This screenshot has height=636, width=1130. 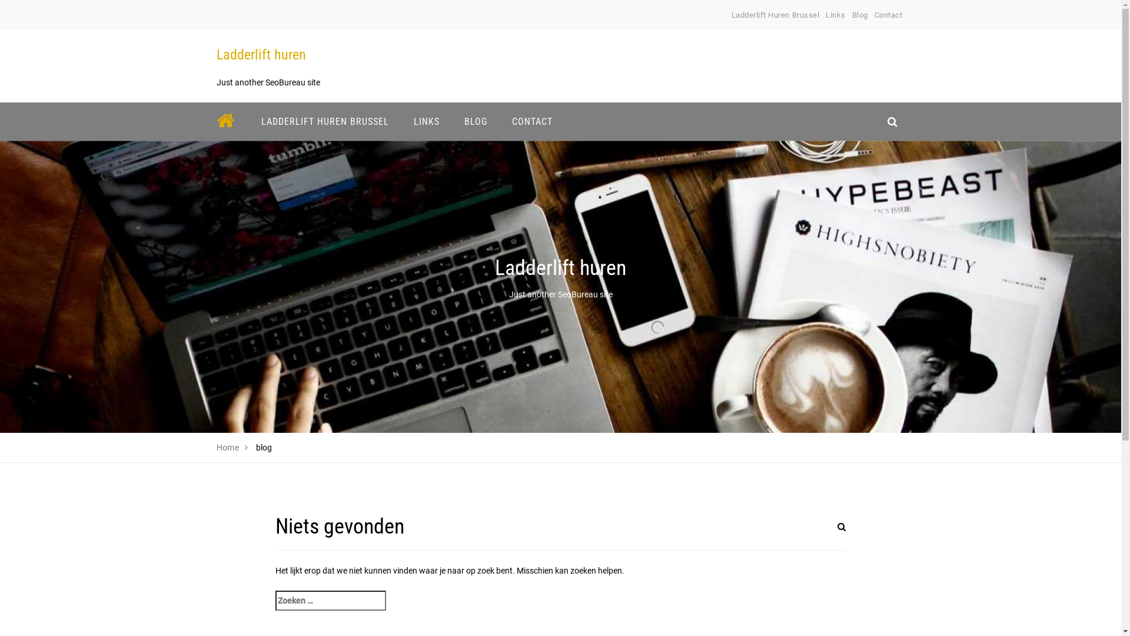 What do you see at coordinates (261, 55) in the screenshot?
I see `Ladderlift huren` at bounding box center [261, 55].